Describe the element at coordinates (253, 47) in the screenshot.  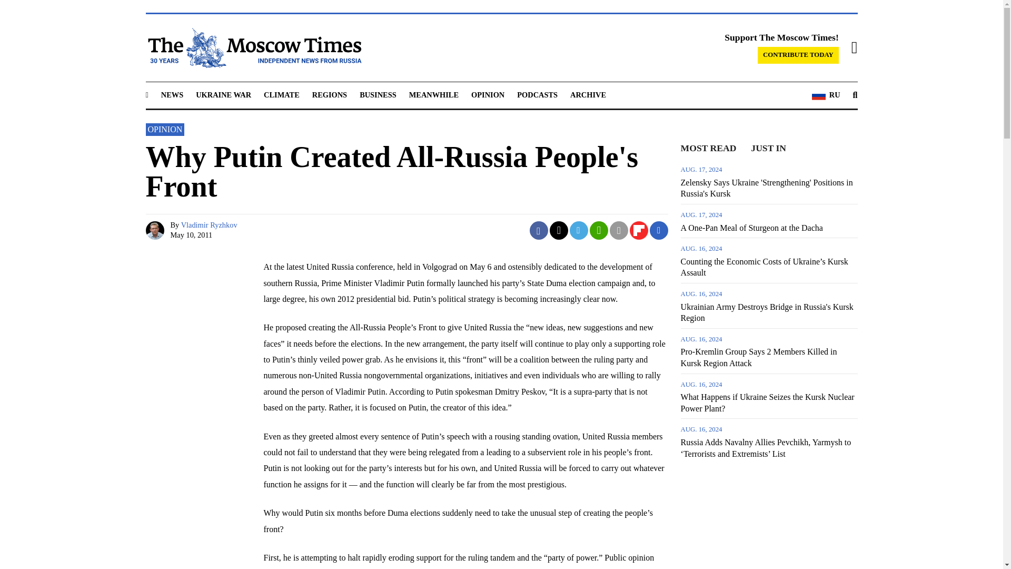
I see `The Moscow Times - Independent News from Russia` at that location.